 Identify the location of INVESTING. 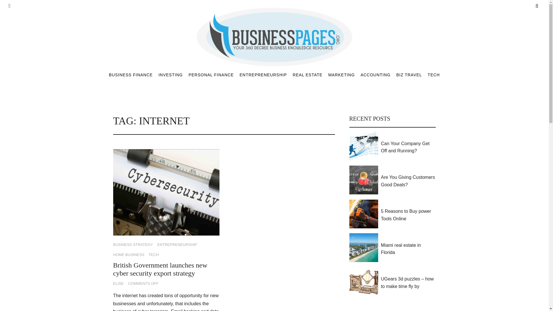
(170, 75).